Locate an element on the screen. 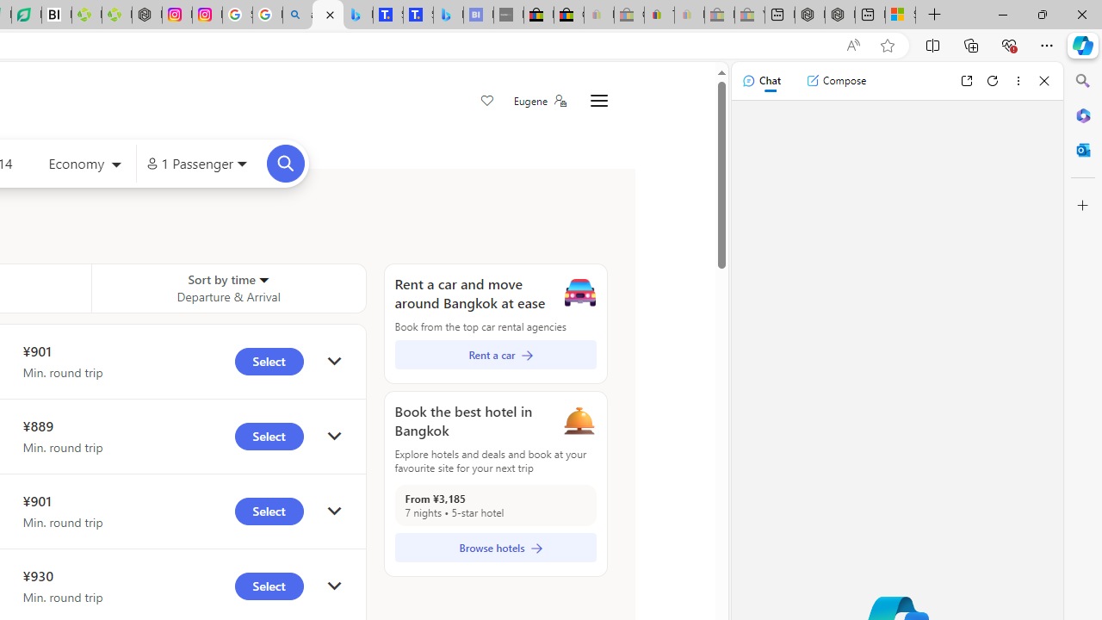 Image resolution: width=1102 pixels, height=620 pixels. Select class of service is located at coordinates (84, 165).